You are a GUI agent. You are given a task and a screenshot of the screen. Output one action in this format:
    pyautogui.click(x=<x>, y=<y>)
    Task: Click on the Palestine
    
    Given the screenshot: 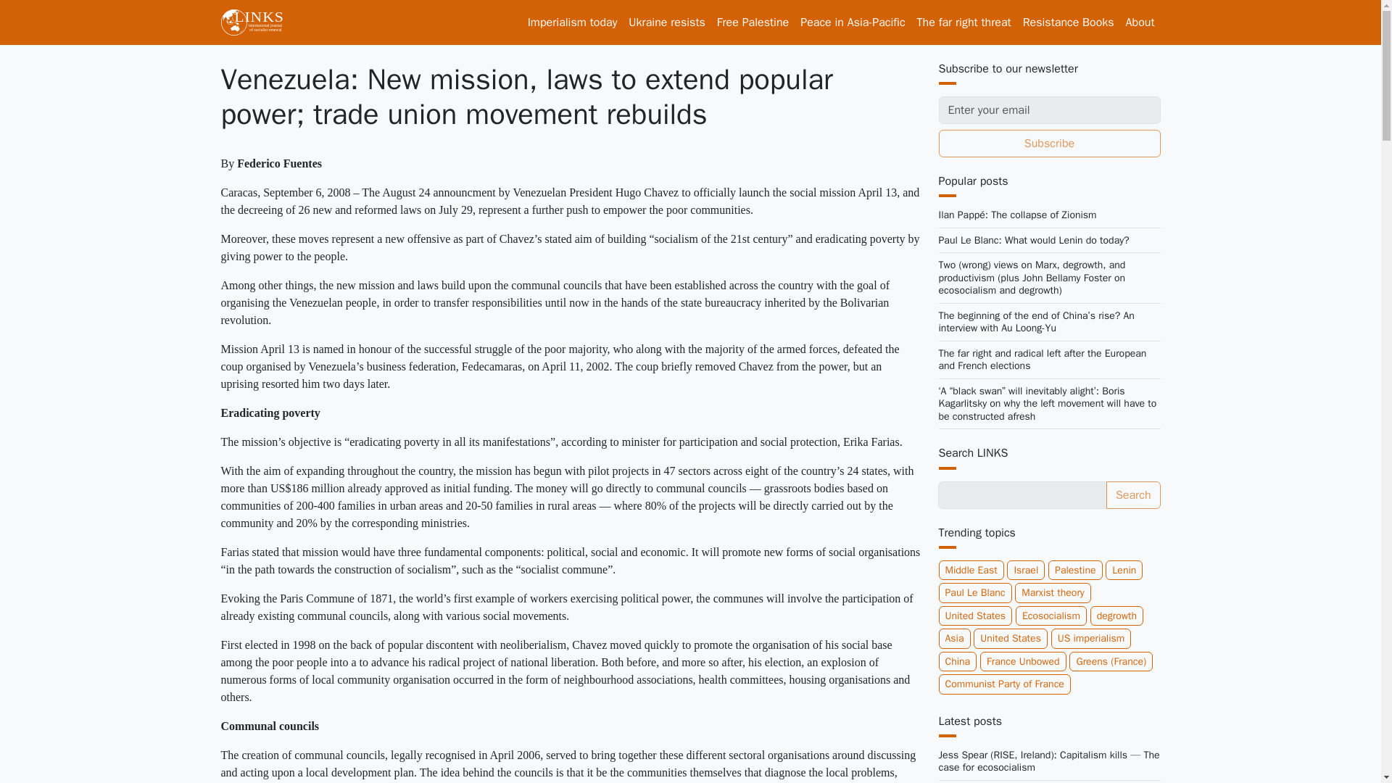 What is the action you would take?
    pyautogui.click(x=1074, y=571)
    